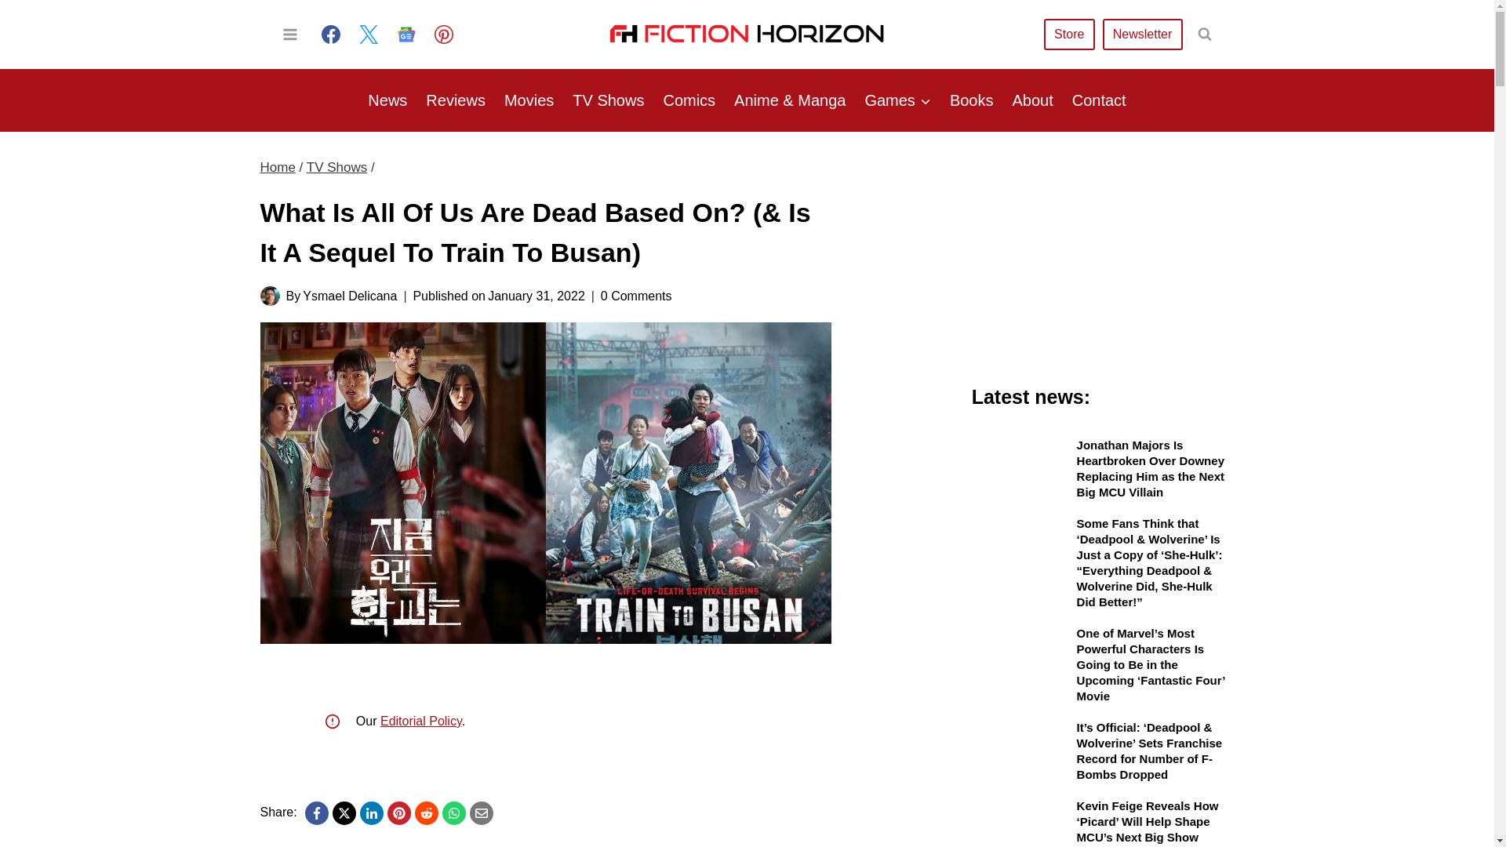  I want to click on TV Shows, so click(609, 100).